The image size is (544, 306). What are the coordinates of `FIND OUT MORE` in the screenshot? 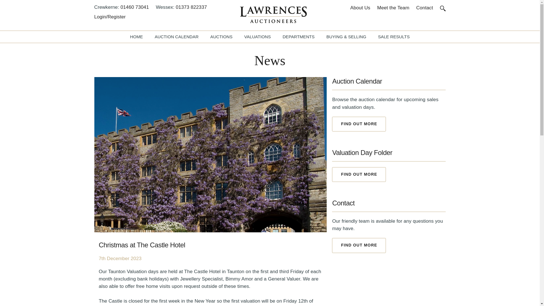 It's located at (359, 124).